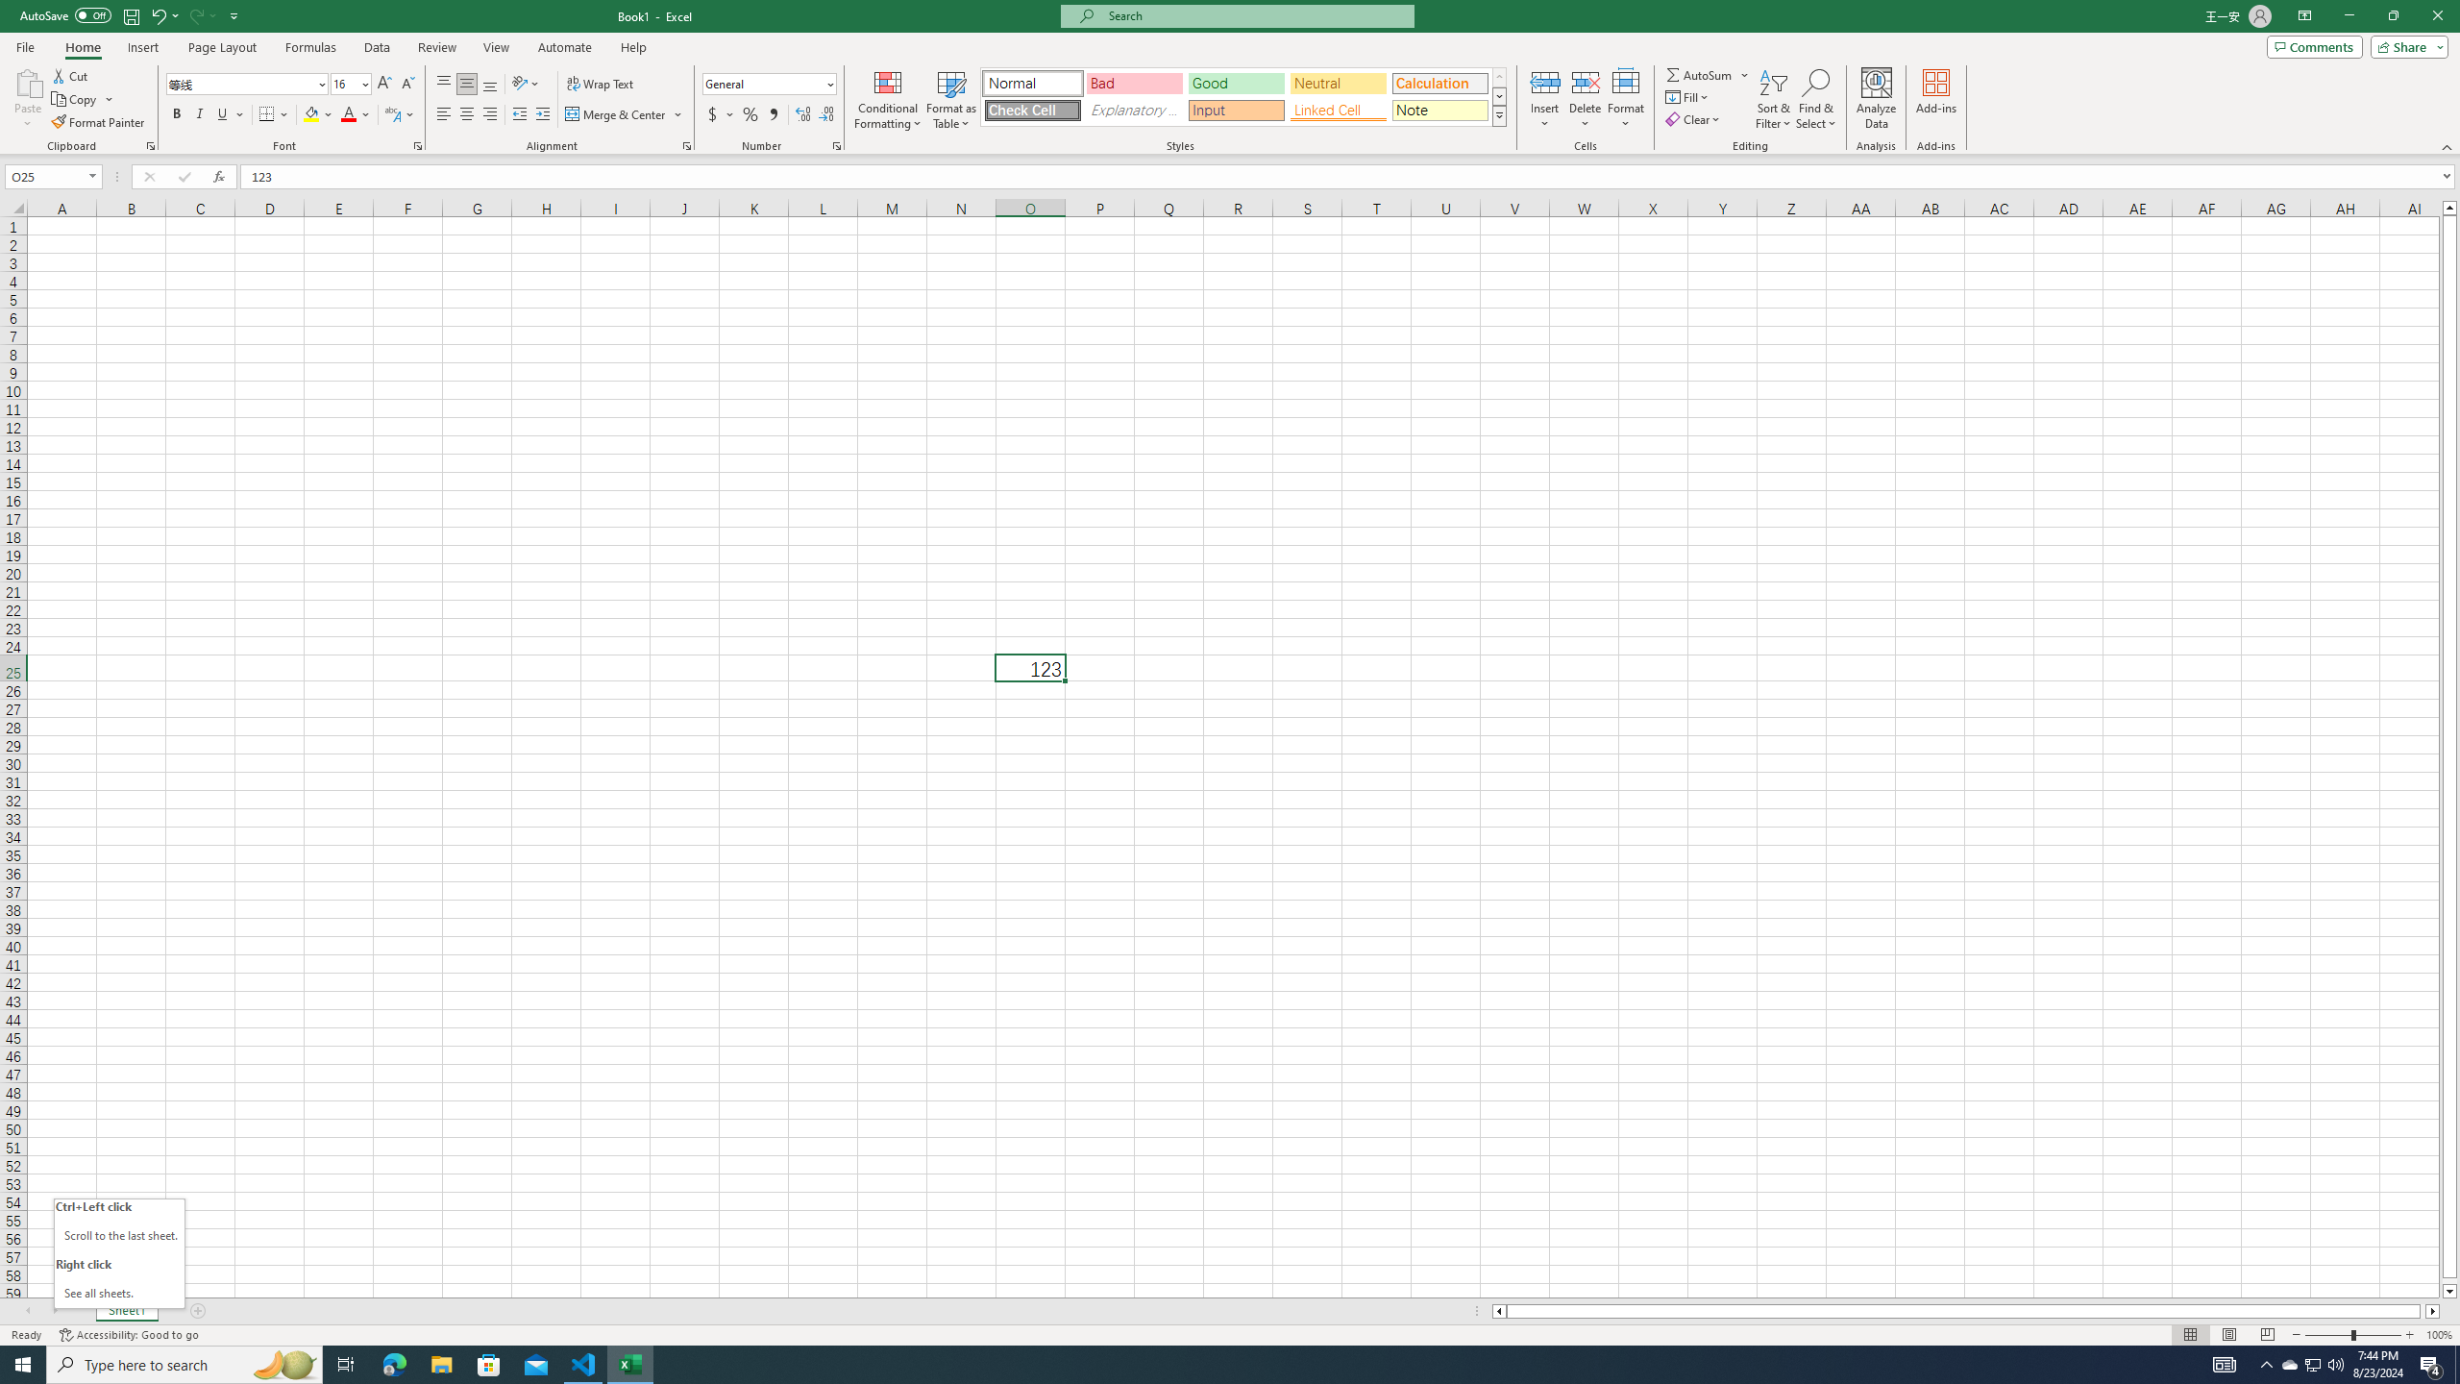  Describe the element at coordinates (444, 85) in the screenshot. I see `Top Align` at that location.